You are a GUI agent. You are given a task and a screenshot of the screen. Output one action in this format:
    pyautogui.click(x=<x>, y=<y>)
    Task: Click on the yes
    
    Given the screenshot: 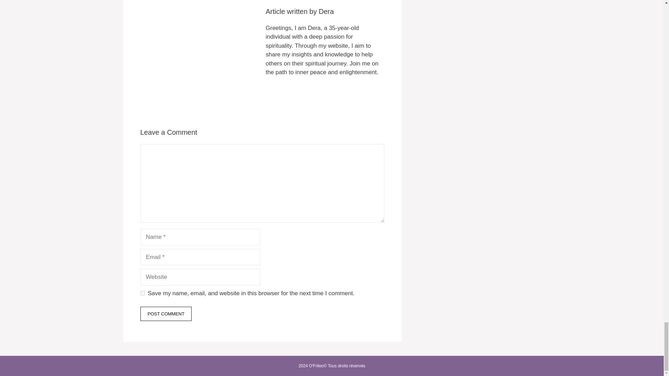 What is the action you would take?
    pyautogui.click(x=142, y=293)
    